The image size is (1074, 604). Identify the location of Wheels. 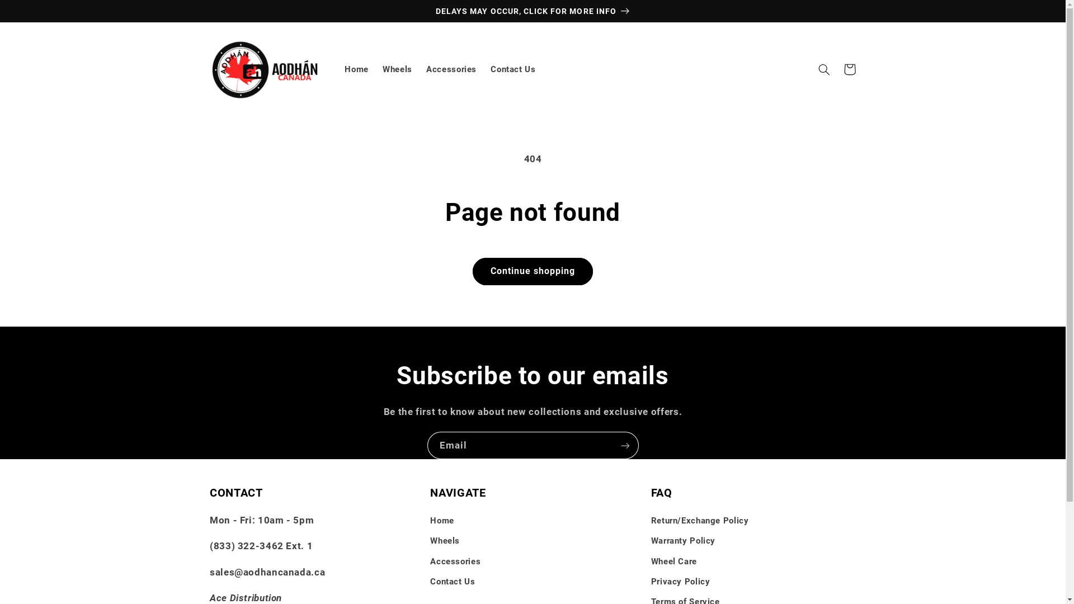
(445, 541).